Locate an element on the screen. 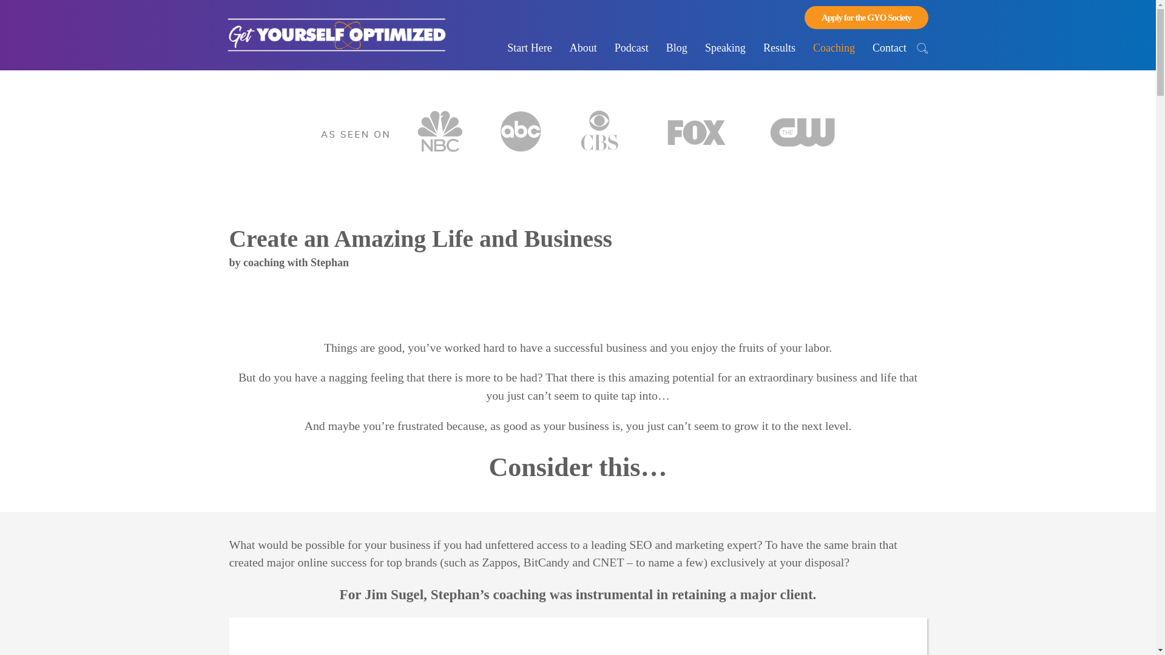 The height and width of the screenshot is (655, 1165). Start Here is located at coordinates (529, 48).